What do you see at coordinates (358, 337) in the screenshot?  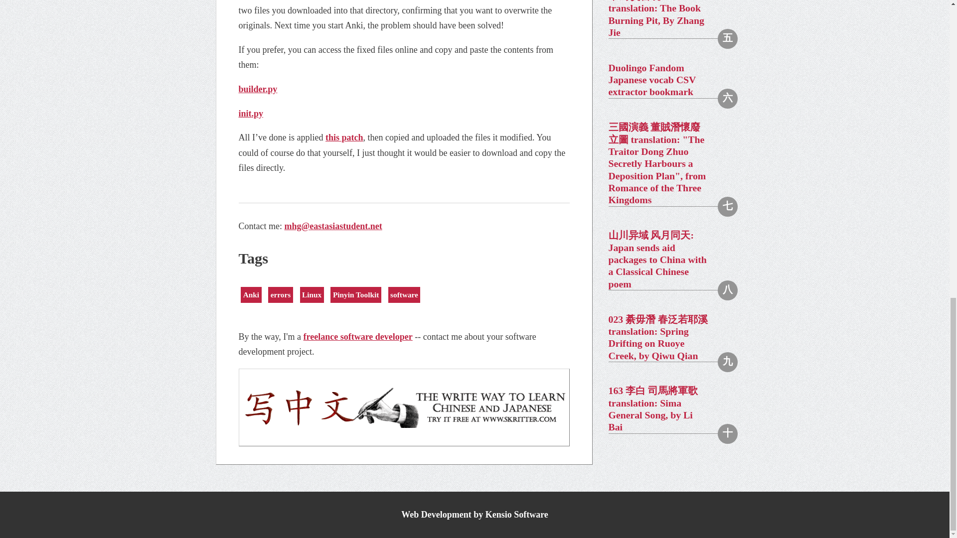 I see `Freelance Software Development` at bounding box center [358, 337].